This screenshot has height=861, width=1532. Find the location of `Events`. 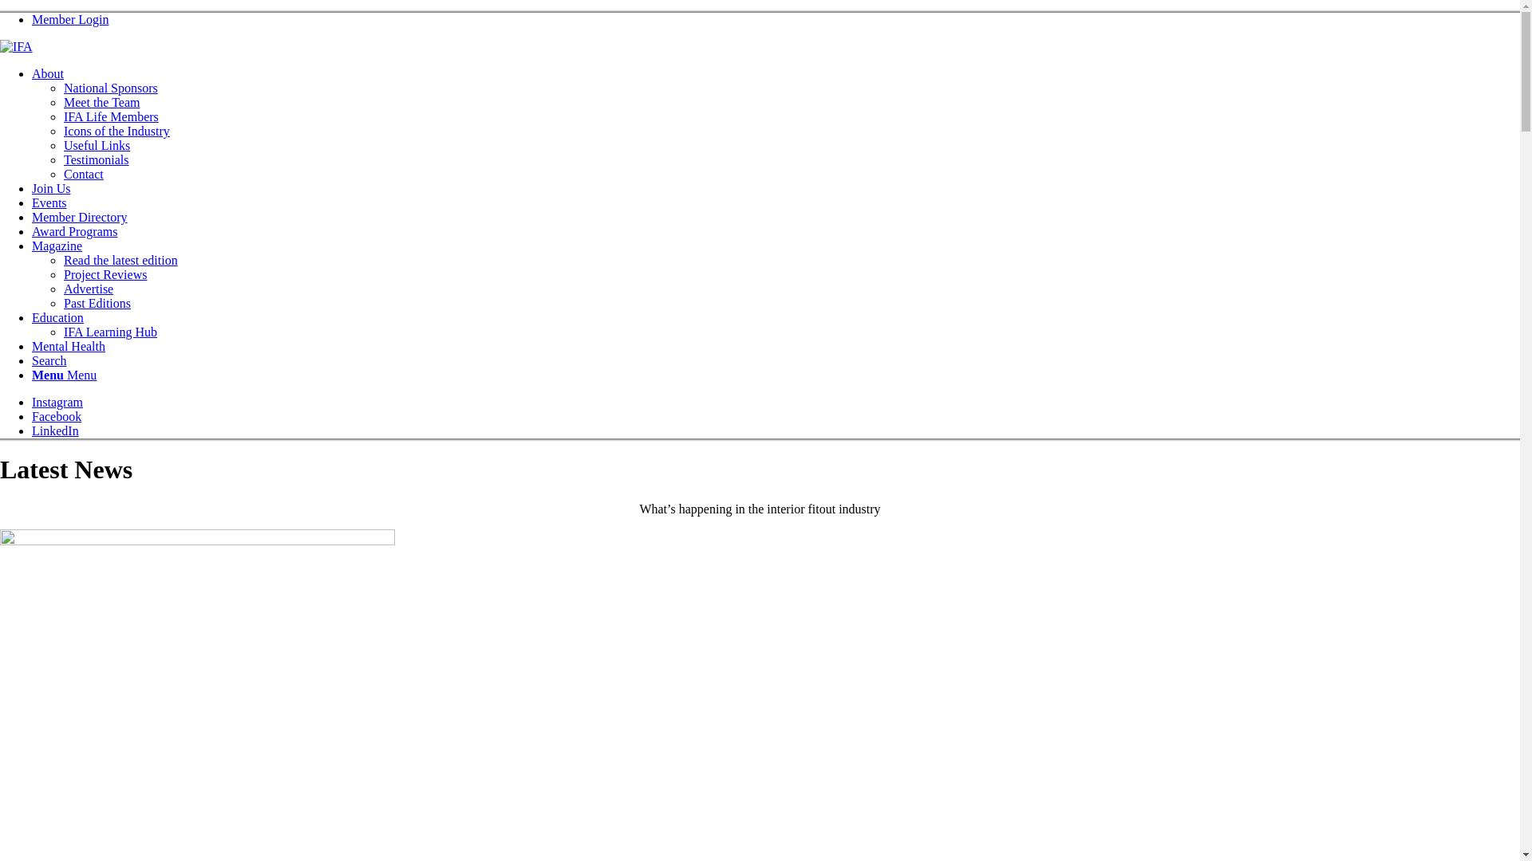

Events is located at coordinates (49, 202).